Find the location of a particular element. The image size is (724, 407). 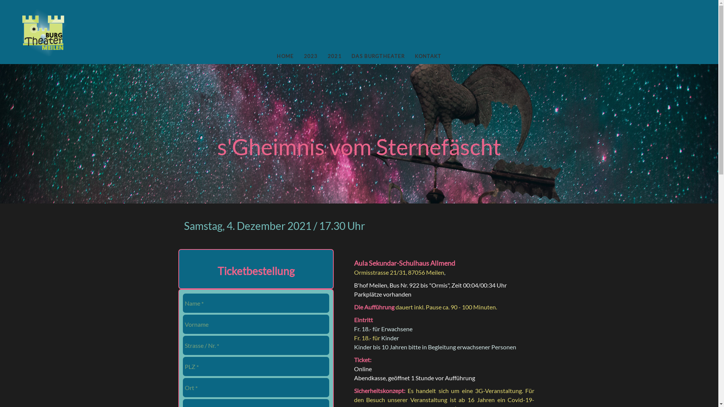

DAS BURGTHEATER is located at coordinates (378, 57).